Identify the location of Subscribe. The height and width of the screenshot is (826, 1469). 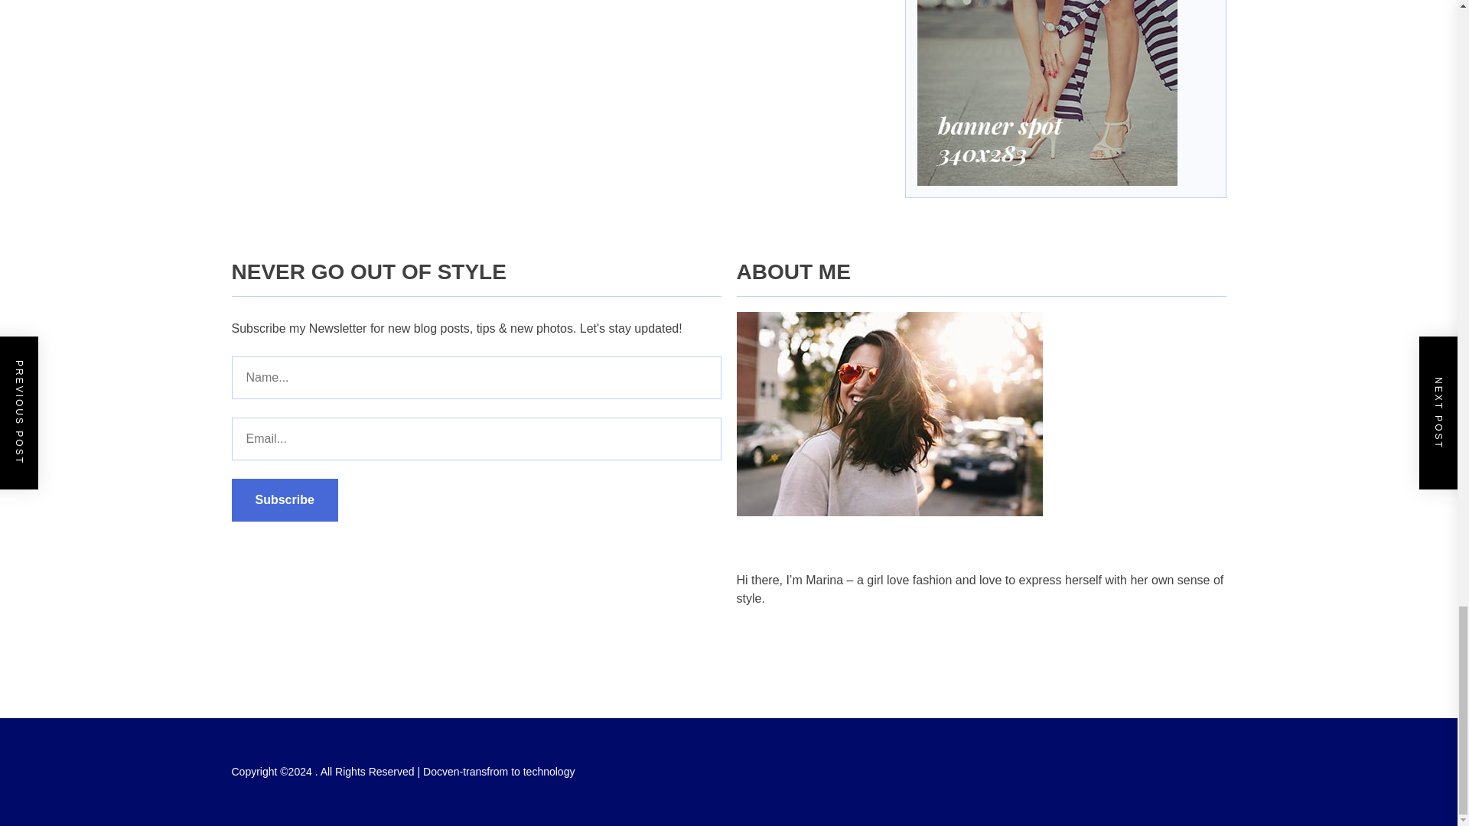
(284, 500).